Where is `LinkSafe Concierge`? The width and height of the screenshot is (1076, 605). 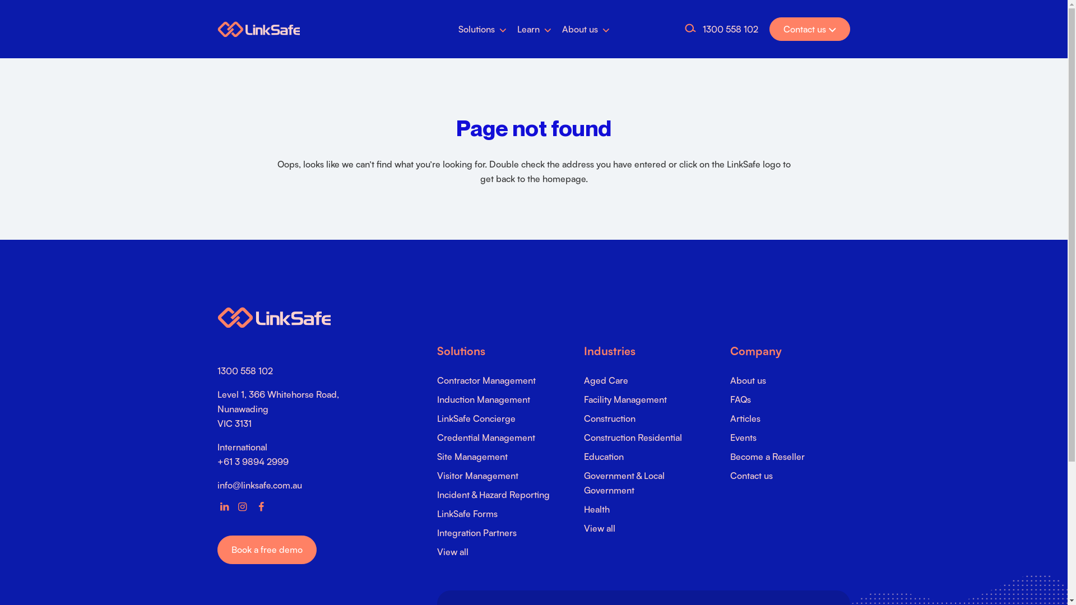
LinkSafe Concierge is located at coordinates (476, 418).